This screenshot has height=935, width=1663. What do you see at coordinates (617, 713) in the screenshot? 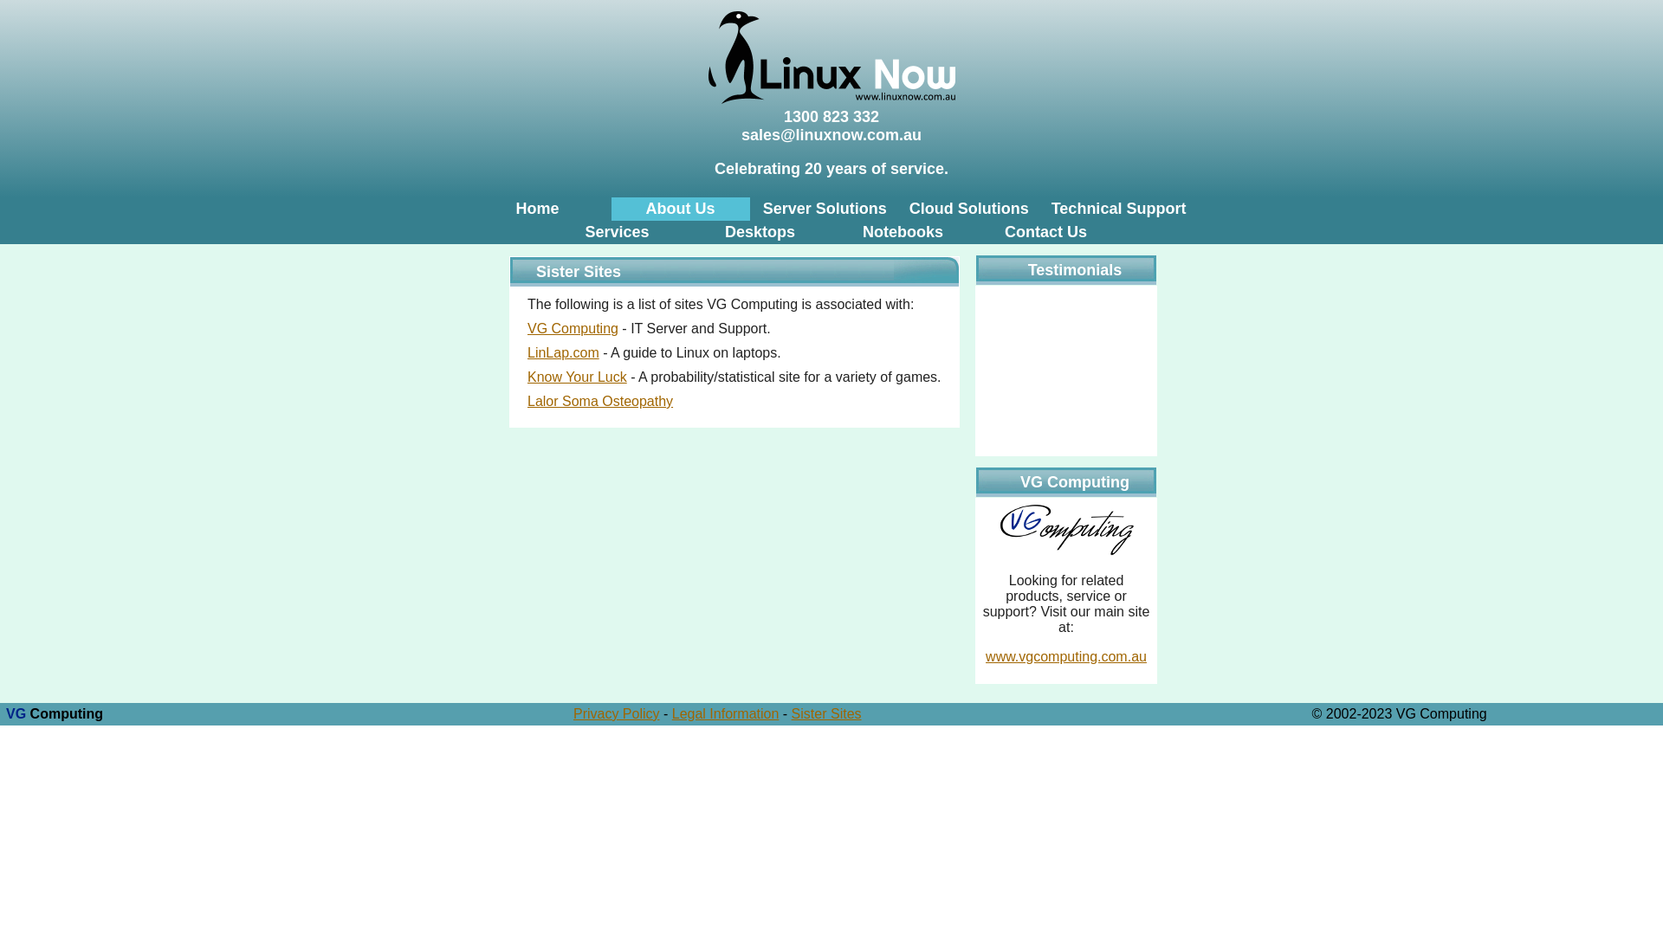
I see `Privacy Policy` at bounding box center [617, 713].